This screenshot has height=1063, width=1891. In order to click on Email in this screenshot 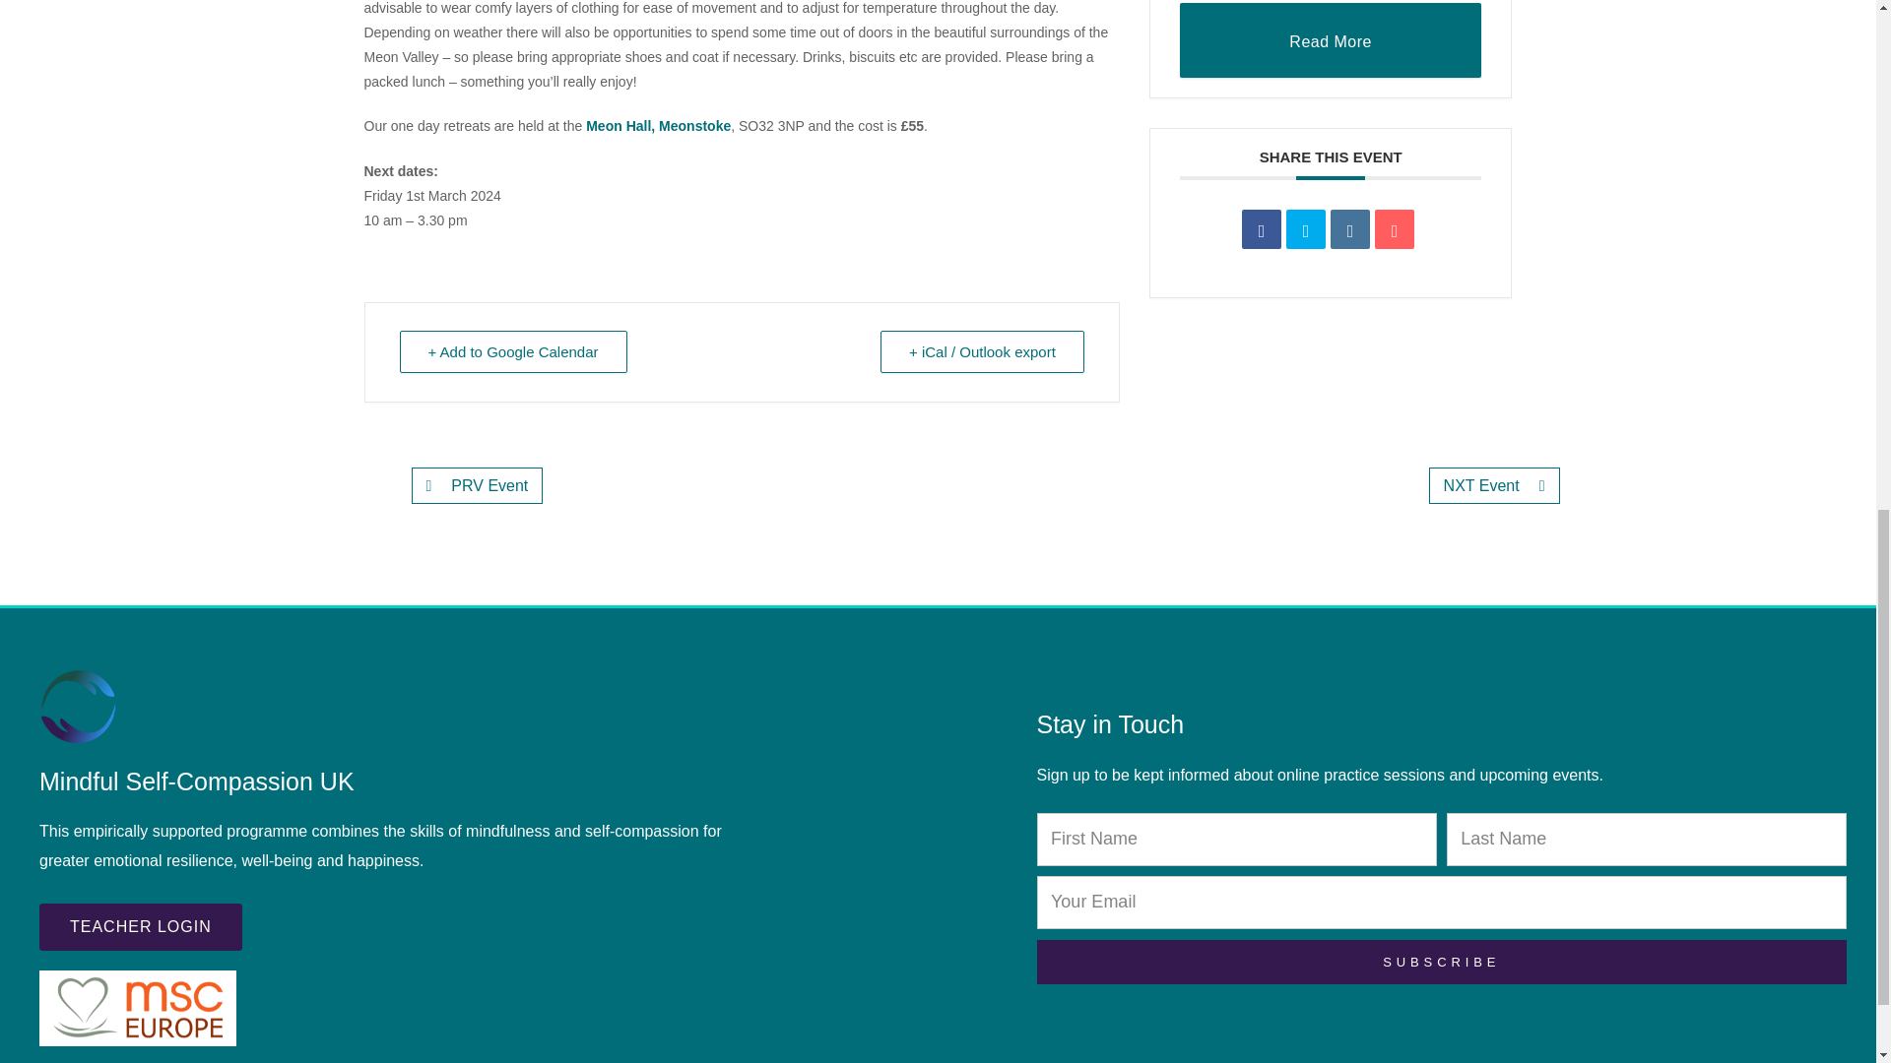, I will do `click(1395, 228)`.